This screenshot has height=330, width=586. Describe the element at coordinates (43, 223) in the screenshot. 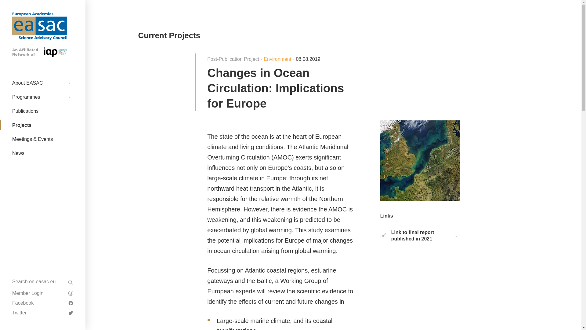

I see `Cooperation` at that location.